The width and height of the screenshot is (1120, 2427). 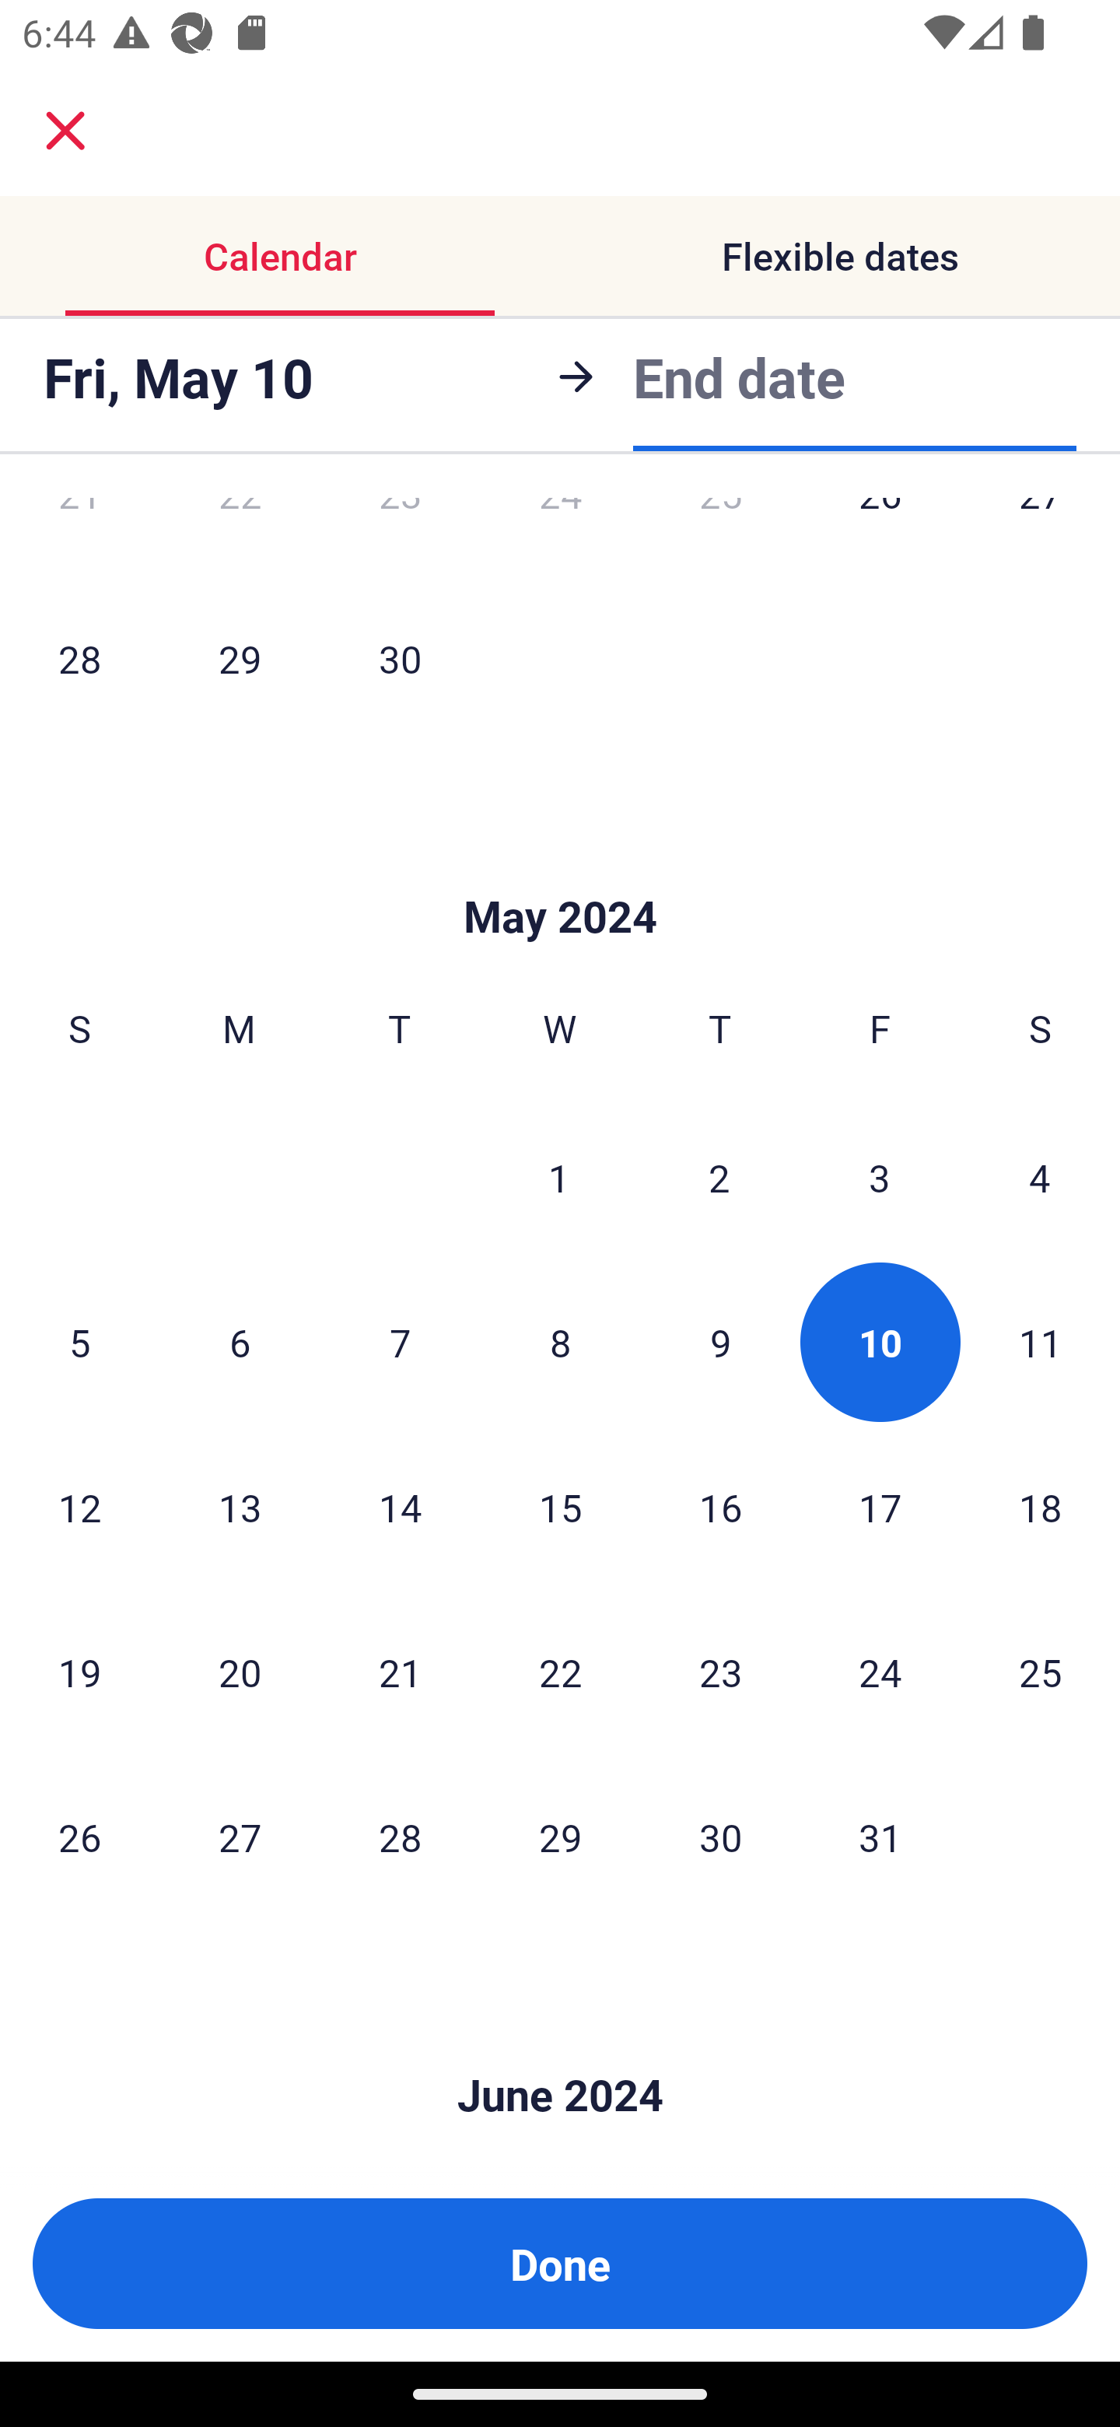 What do you see at coordinates (400, 1672) in the screenshot?
I see `21 Tuesday, May 21, 2024` at bounding box center [400, 1672].